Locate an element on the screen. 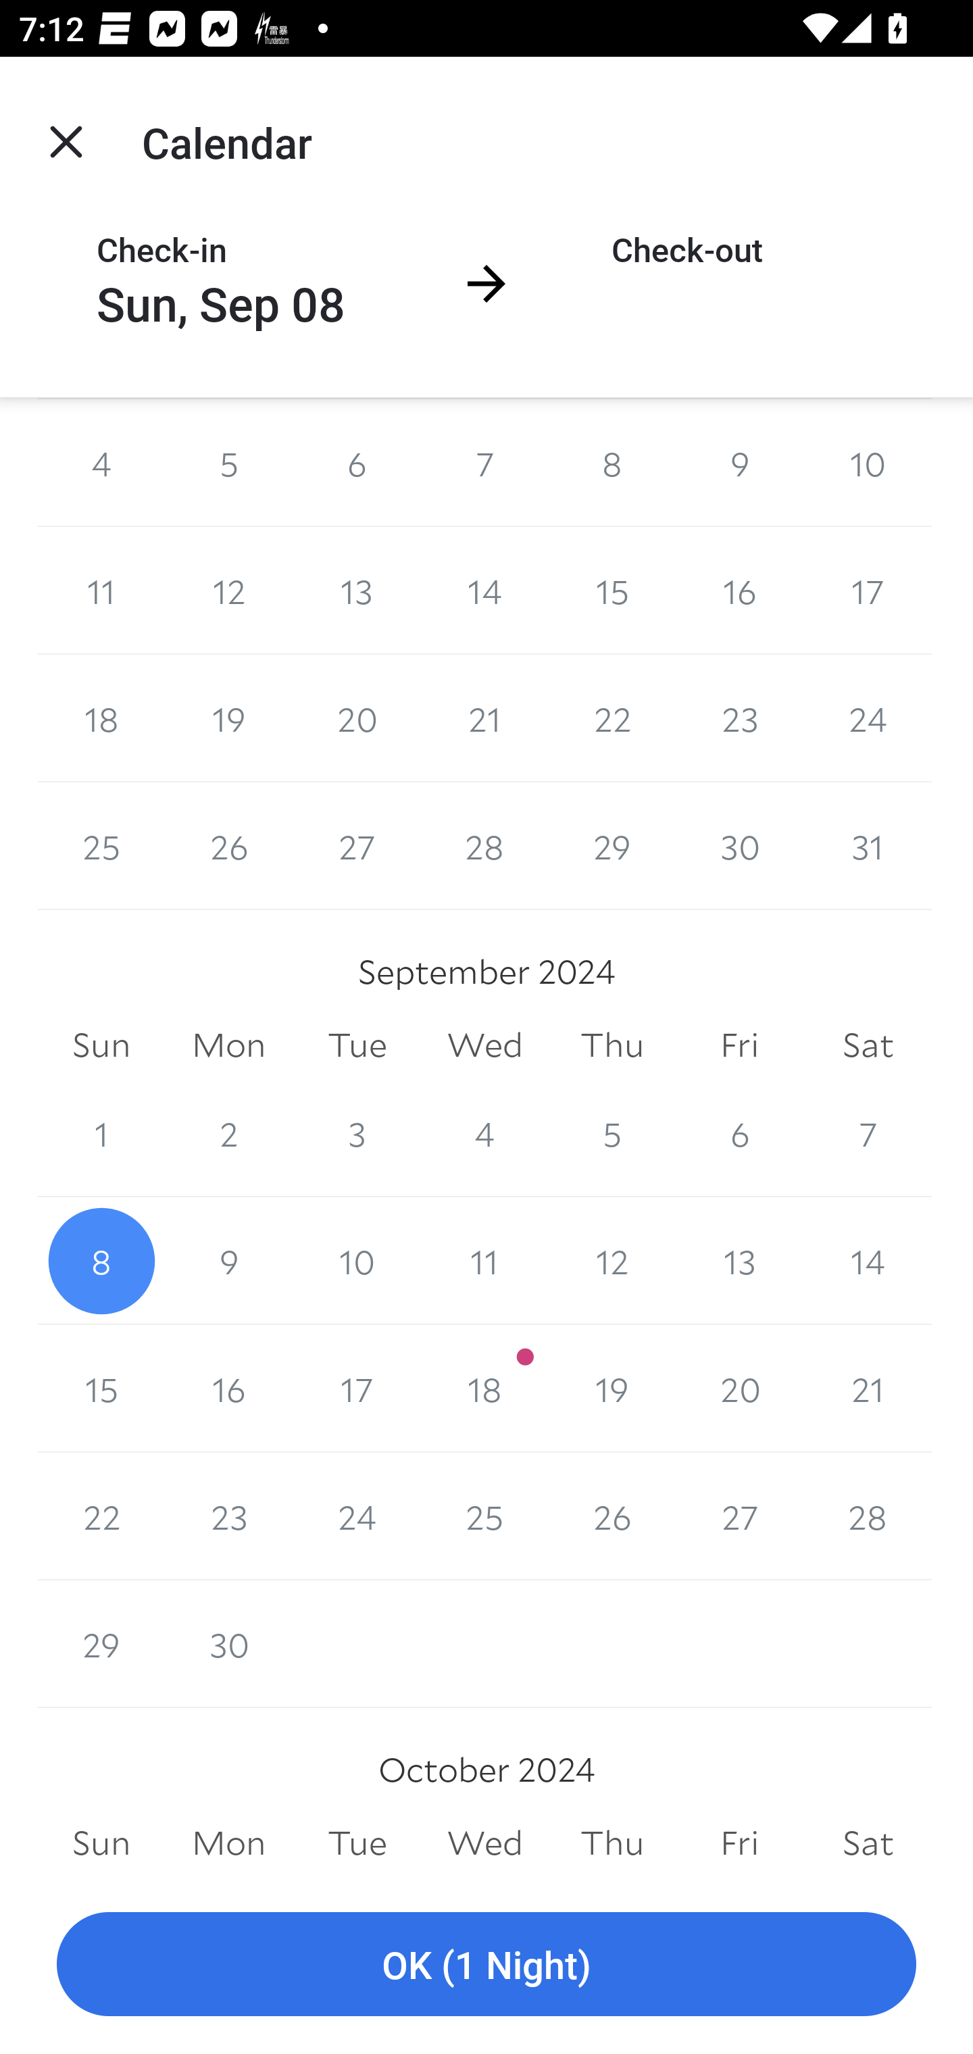 The height and width of the screenshot is (2054, 973). 14 14 August 2024 is located at coordinates (485, 591).